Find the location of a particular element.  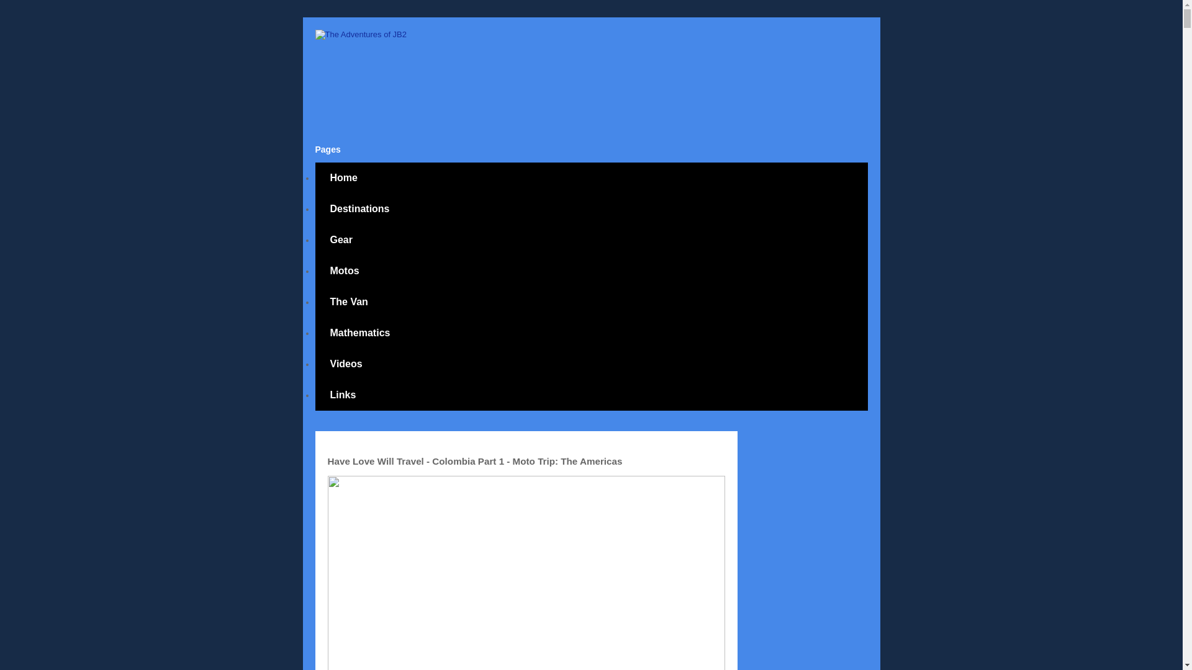

Links is located at coordinates (343, 395).